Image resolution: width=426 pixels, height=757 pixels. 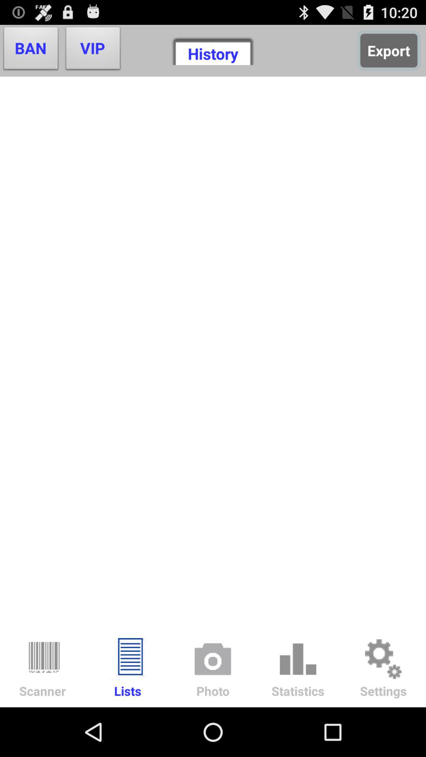 What do you see at coordinates (389, 50) in the screenshot?
I see `turn on icon at the top right corner` at bounding box center [389, 50].